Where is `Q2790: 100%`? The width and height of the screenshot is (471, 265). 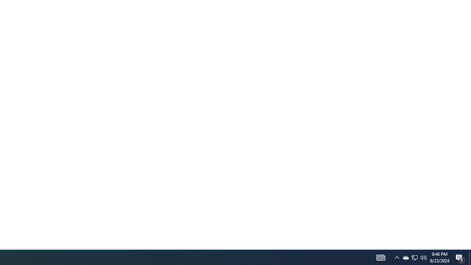 Q2790: 100% is located at coordinates (424, 258).